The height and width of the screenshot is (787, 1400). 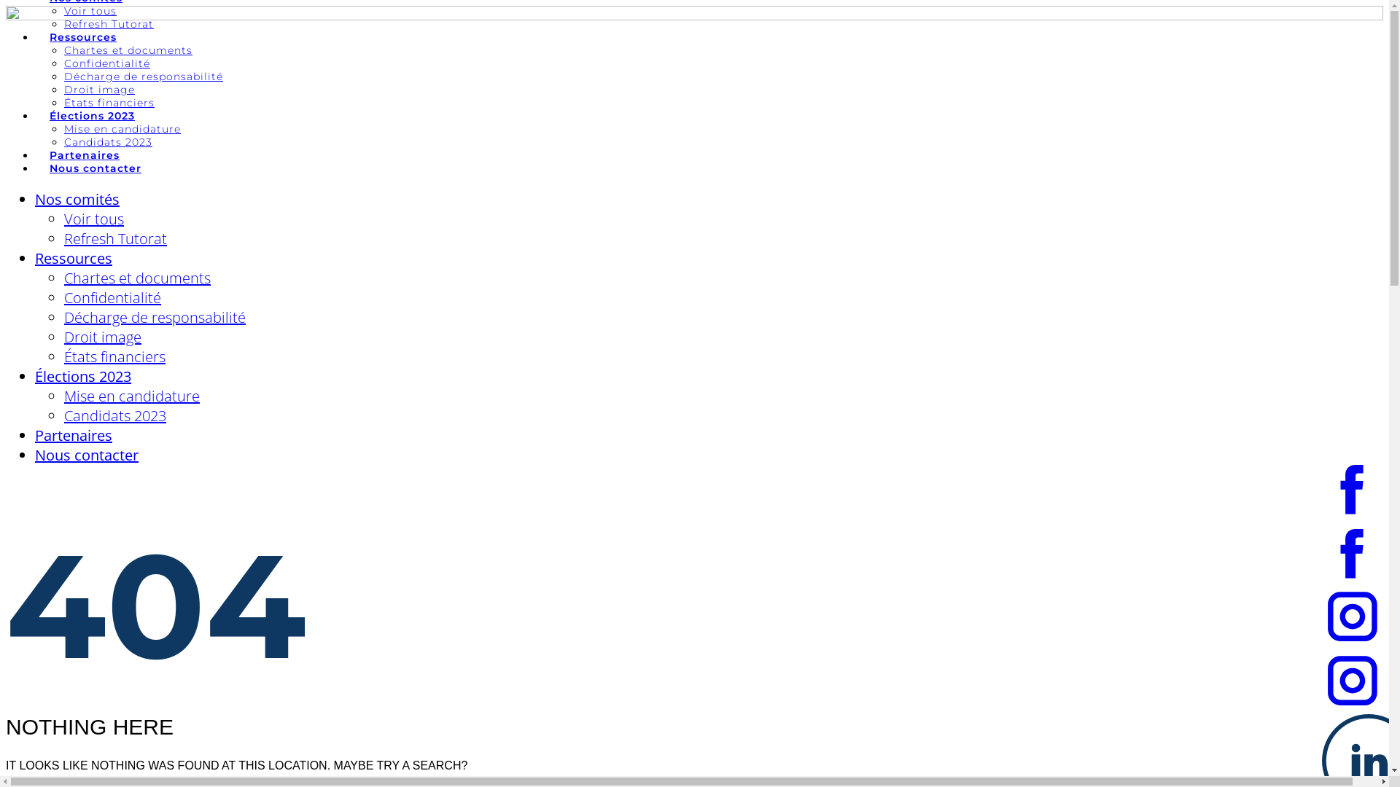 What do you see at coordinates (122, 129) in the screenshot?
I see `Mise en candidature` at bounding box center [122, 129].